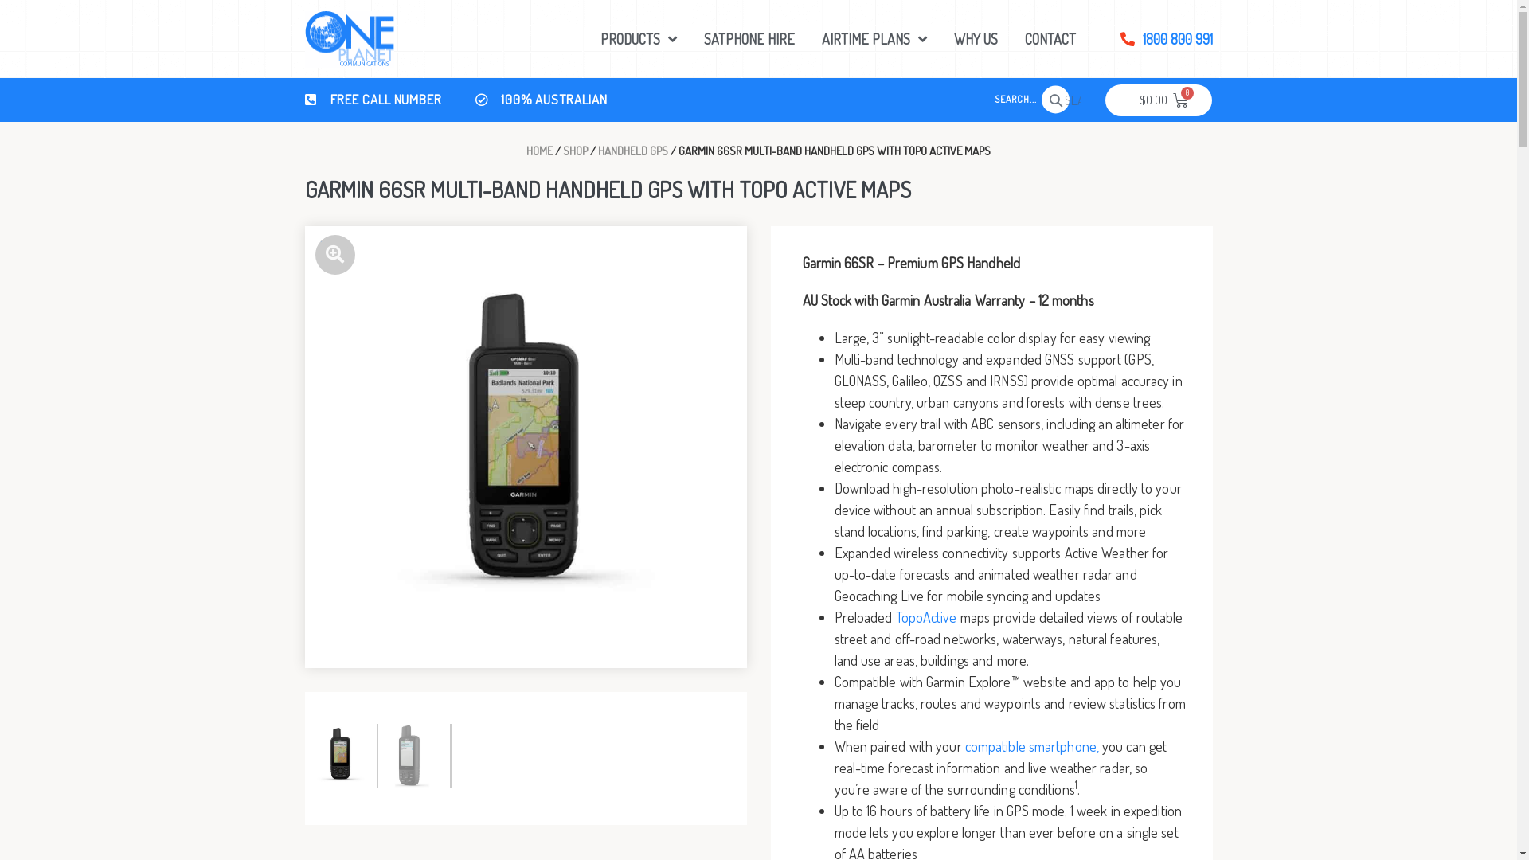  What do you see at coordinates (526, 448) in the screenshot?
I see `Garmin 66SR Handheld GPS` at bounding box center [526, 448].